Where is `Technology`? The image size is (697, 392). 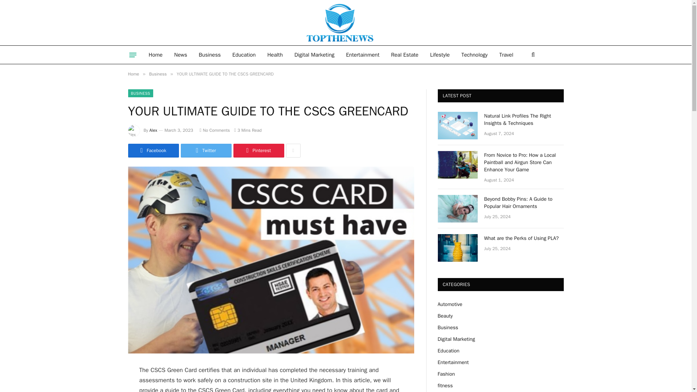
Technology is located at coordinates (474, 55).